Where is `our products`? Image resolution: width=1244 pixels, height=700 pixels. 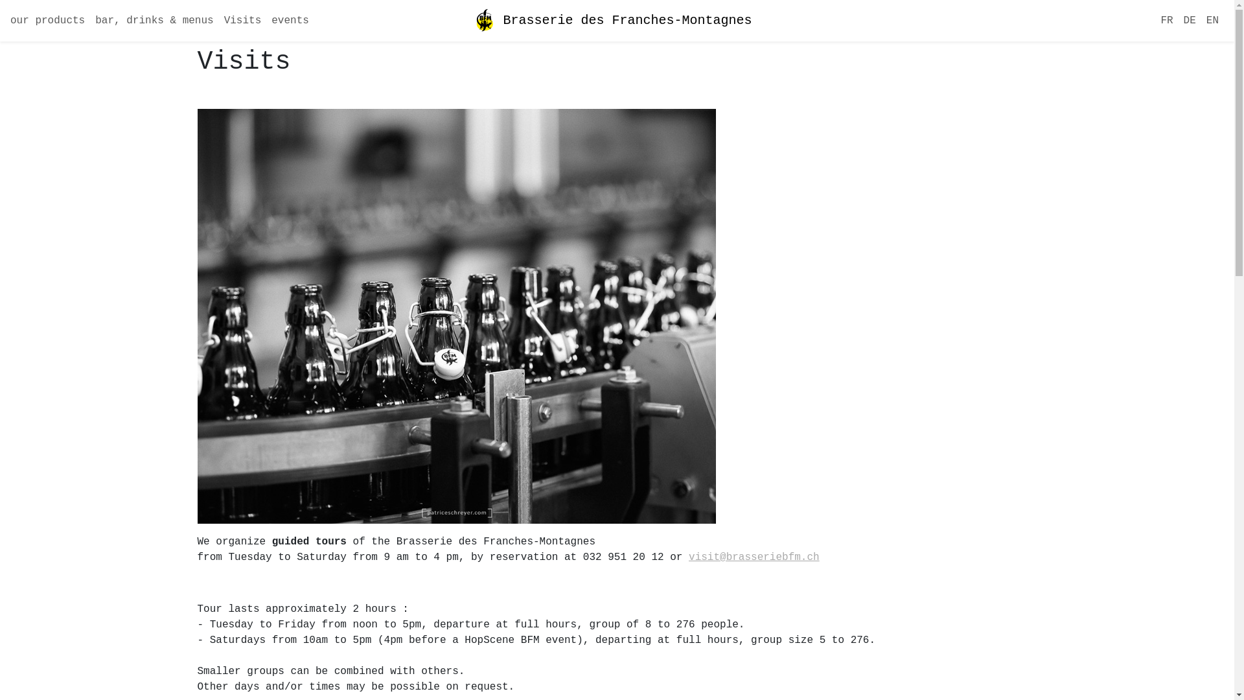 our products is located at coordinates (48, 21).